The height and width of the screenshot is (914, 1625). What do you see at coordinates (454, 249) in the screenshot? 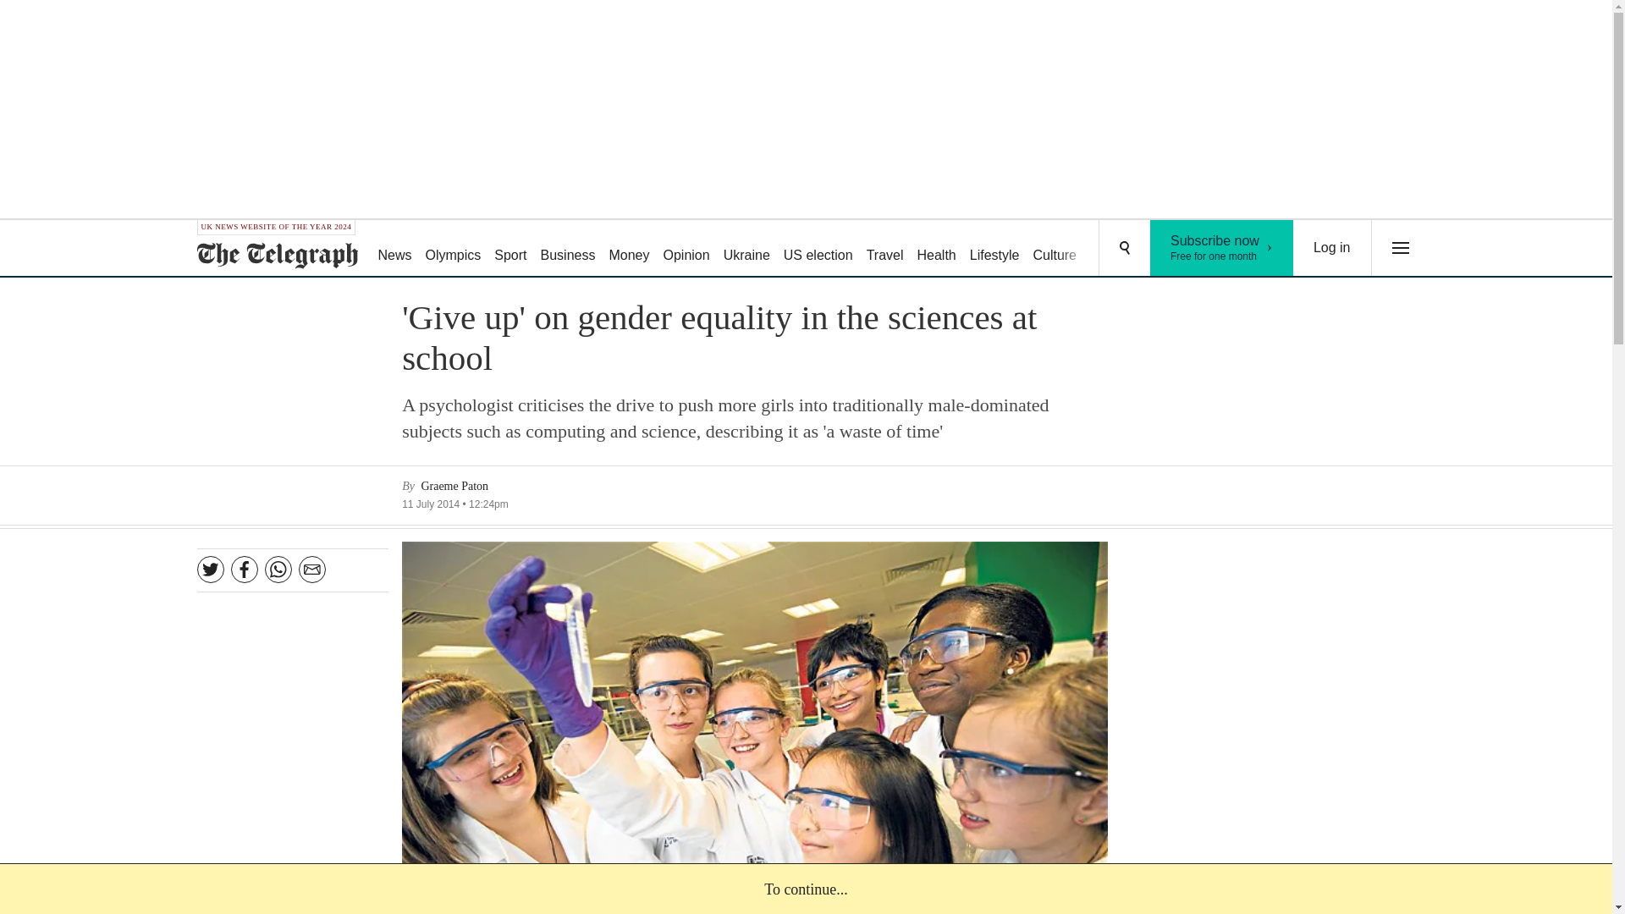
I see `Money` at bounding box center [454, 249].